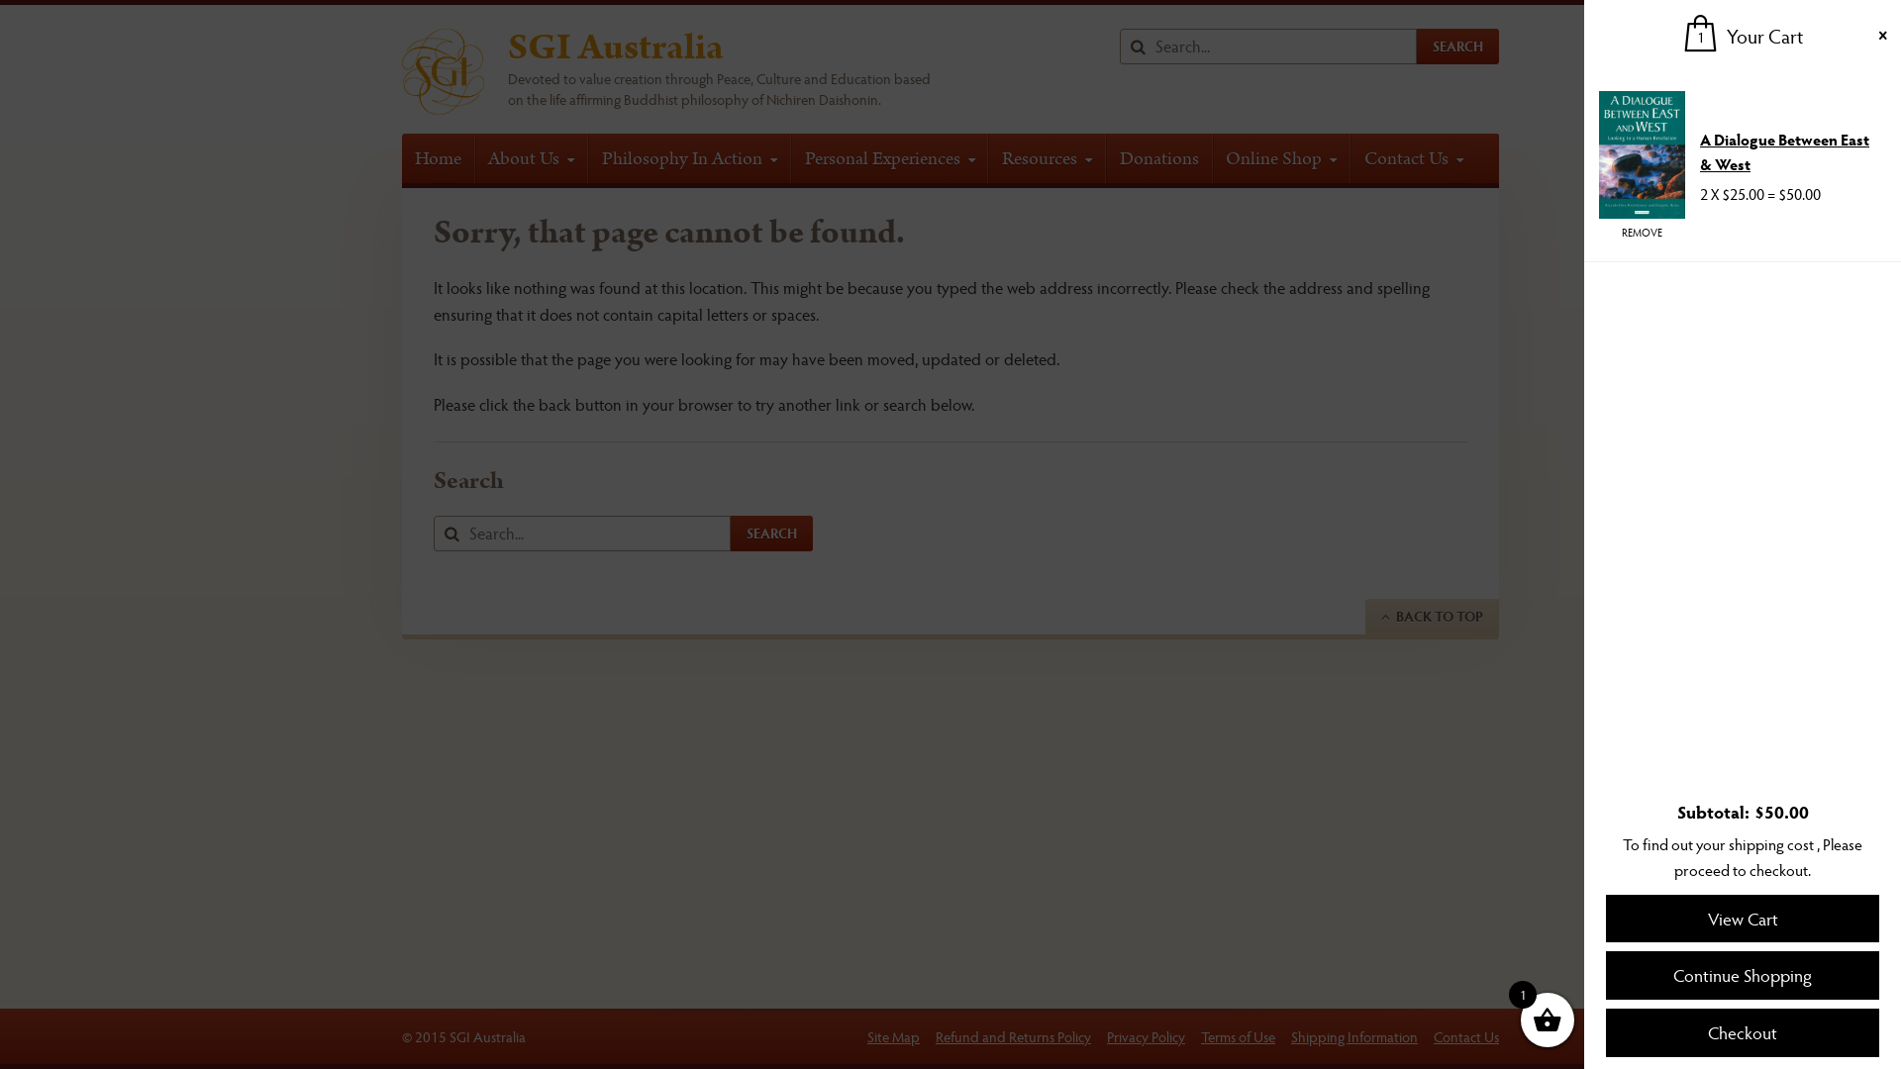 Image resolution: width=1901 pixels, height=1069 pixels. I want to click on Continue Shopping, so click(1743, 976).